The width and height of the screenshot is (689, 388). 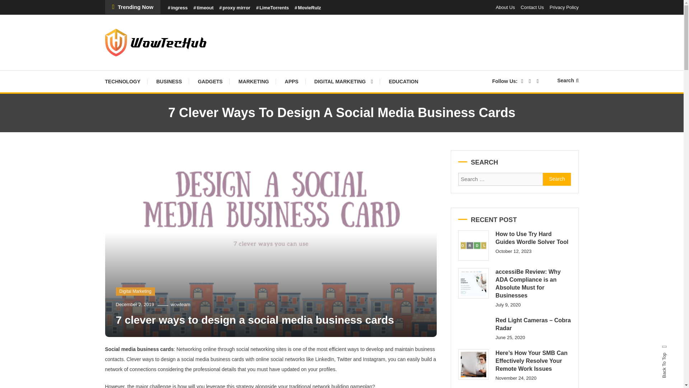 What do you see at coordinates (180, 305) in the screenshot?
I see `wowteam` at bounding box center [180, 305].